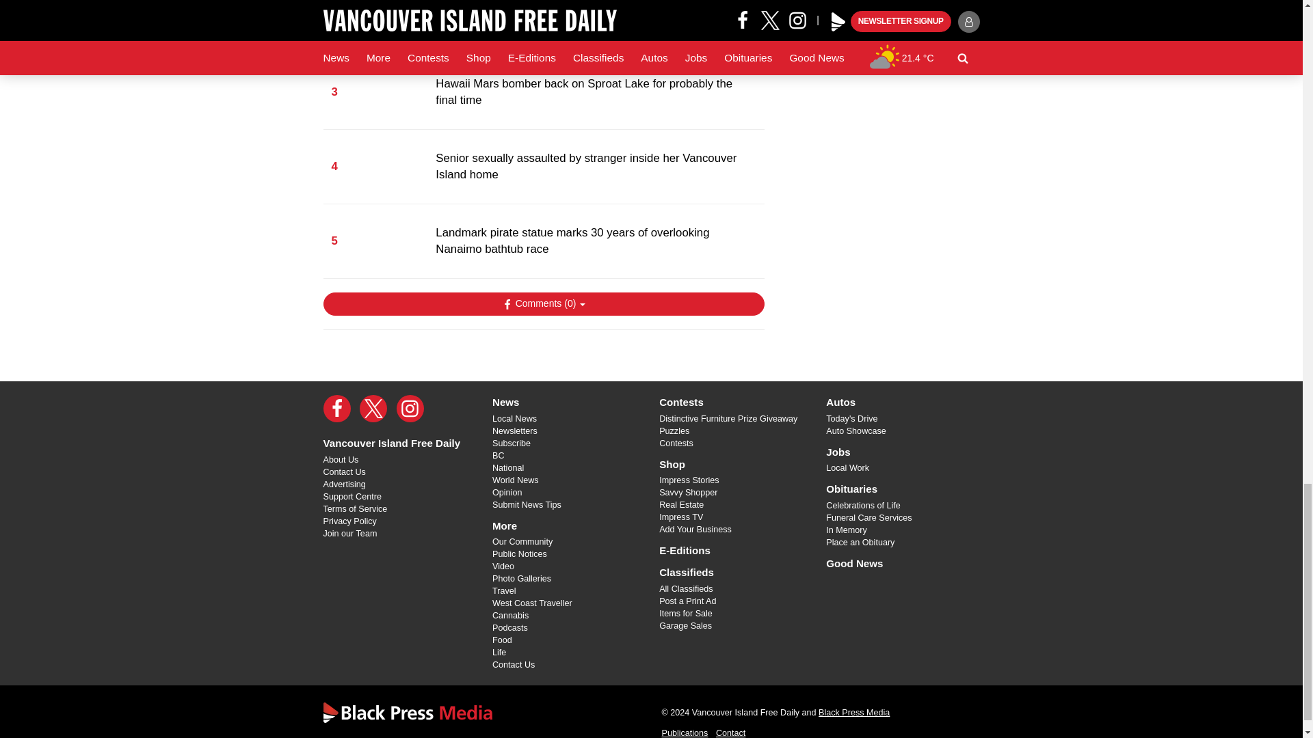 Image resolution: width=1313 pixels, height=738 pixels. I want to click on X, so click(373, 408).